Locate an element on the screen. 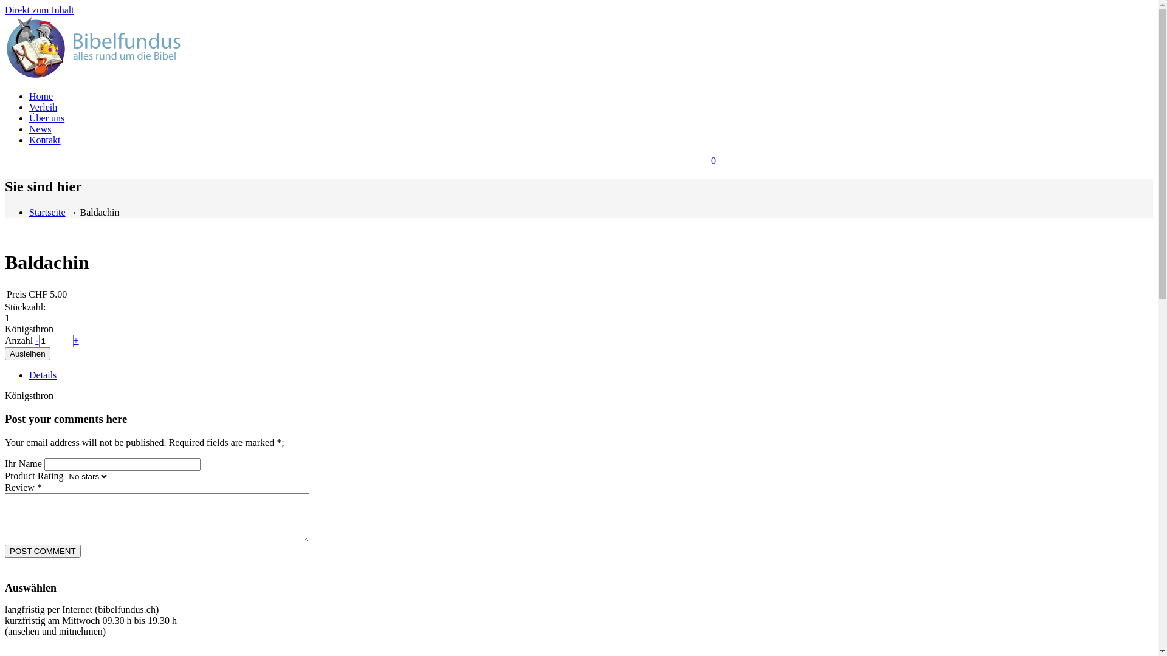 The image size is (1167, 656). Home is located at coordinates (41, 96).